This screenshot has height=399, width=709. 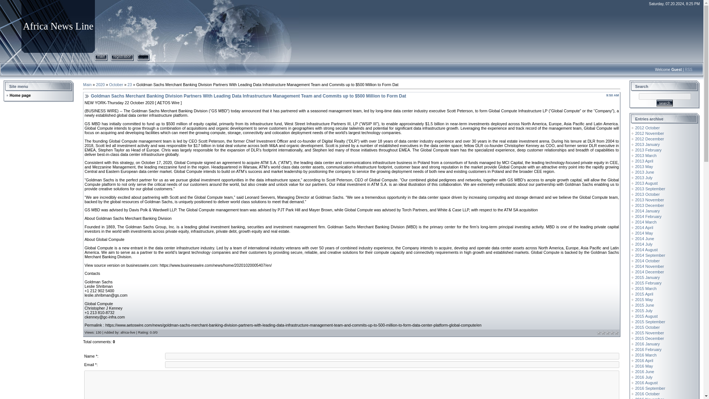 I want to click on 2013 December, so click(x=649, y=205).